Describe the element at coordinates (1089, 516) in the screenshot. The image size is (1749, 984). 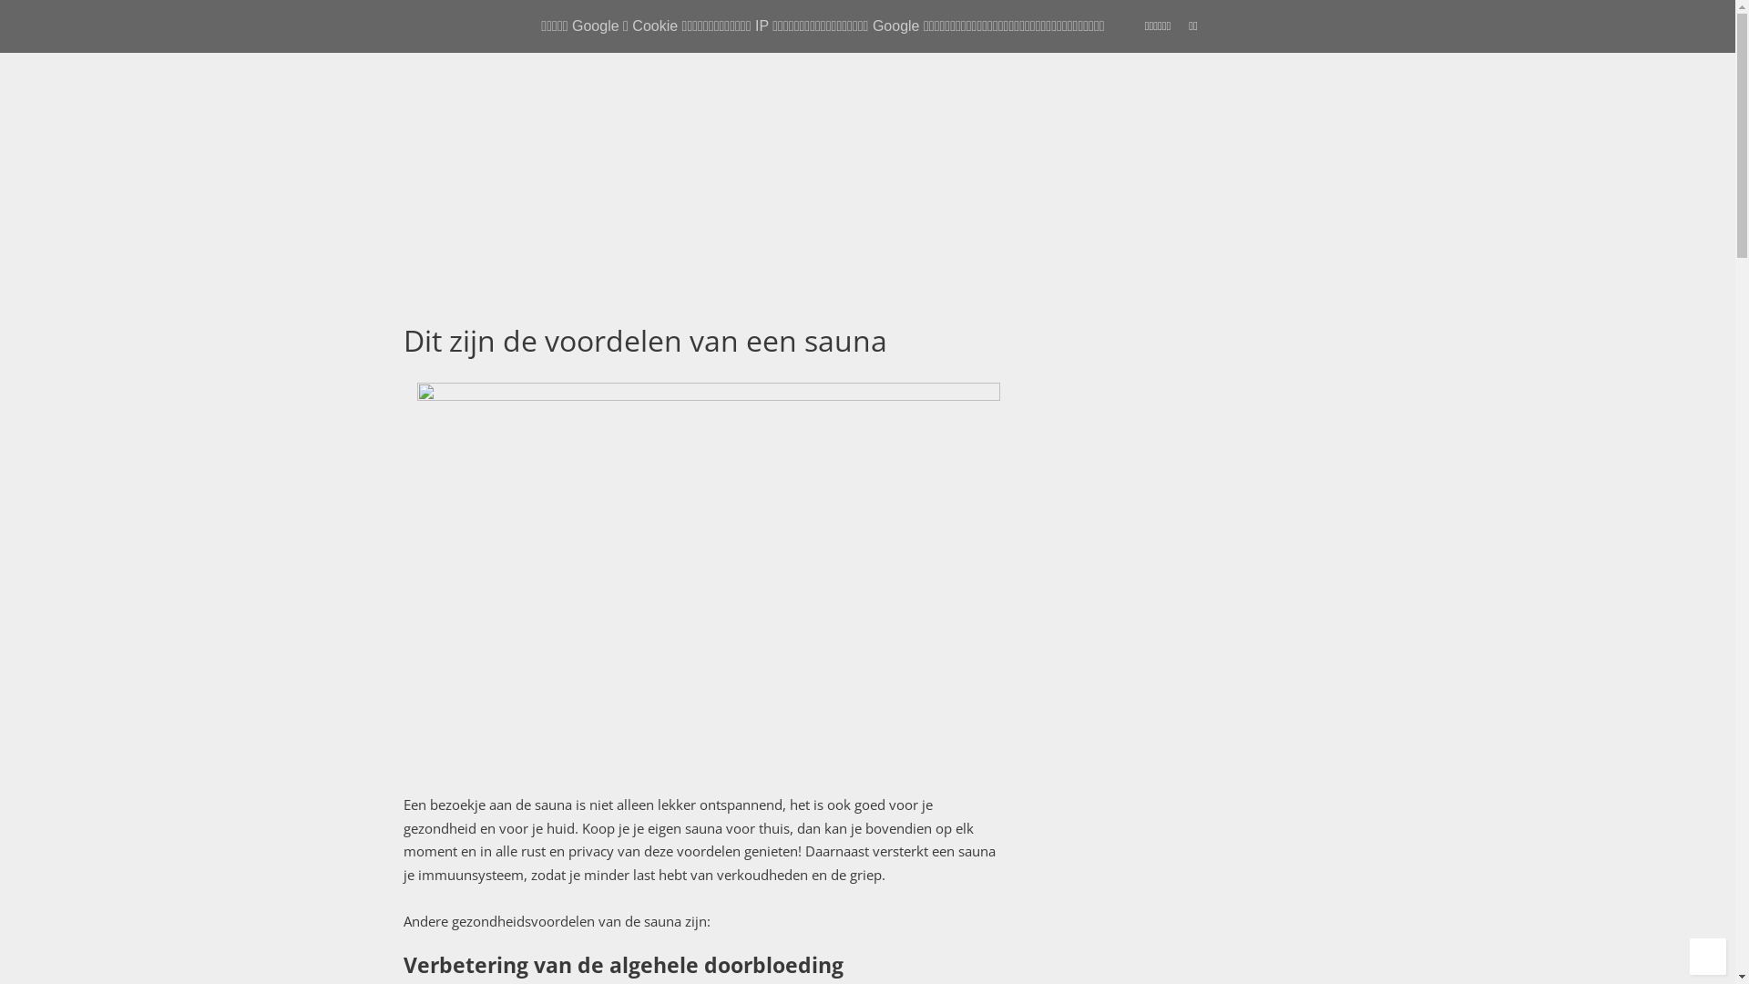
I see `Inschrijven` at that location.